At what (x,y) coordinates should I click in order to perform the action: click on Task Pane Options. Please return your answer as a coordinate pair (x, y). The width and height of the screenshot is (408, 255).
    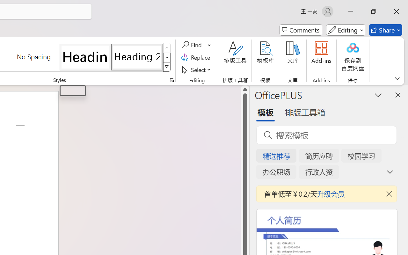
    Looking at the image, I should click on (378, 95).